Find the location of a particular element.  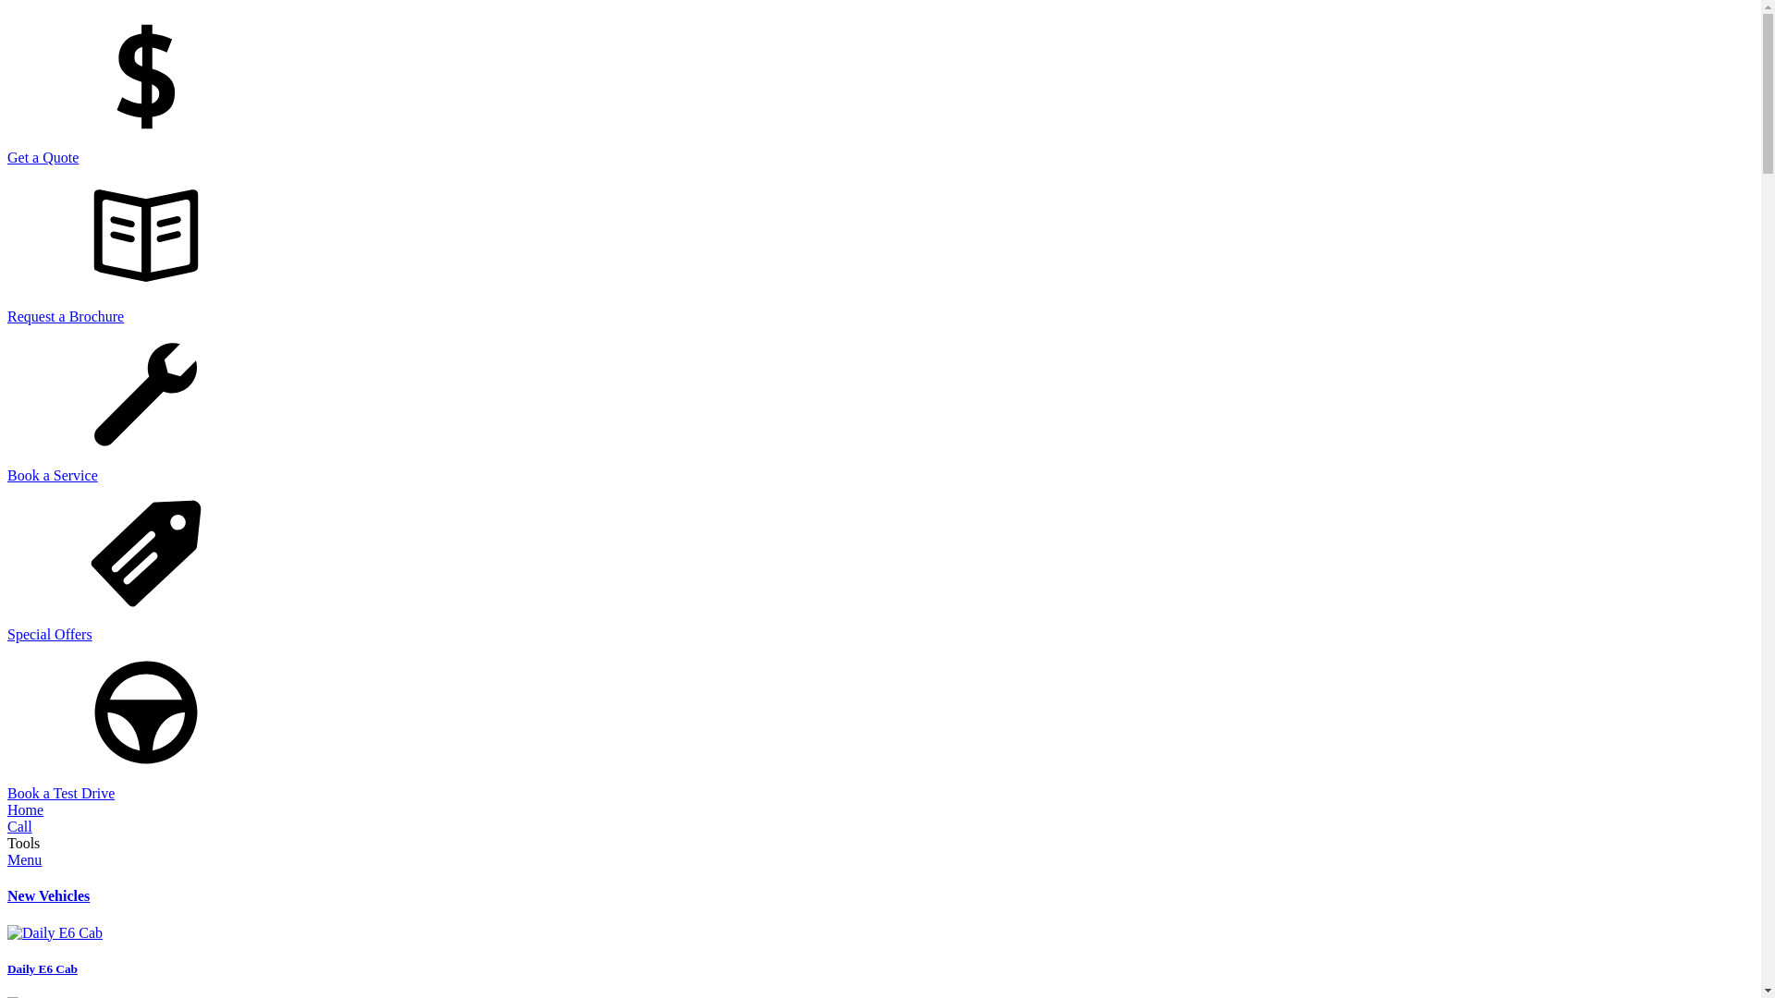

Get a Quote is located at coordinates (880, 87).